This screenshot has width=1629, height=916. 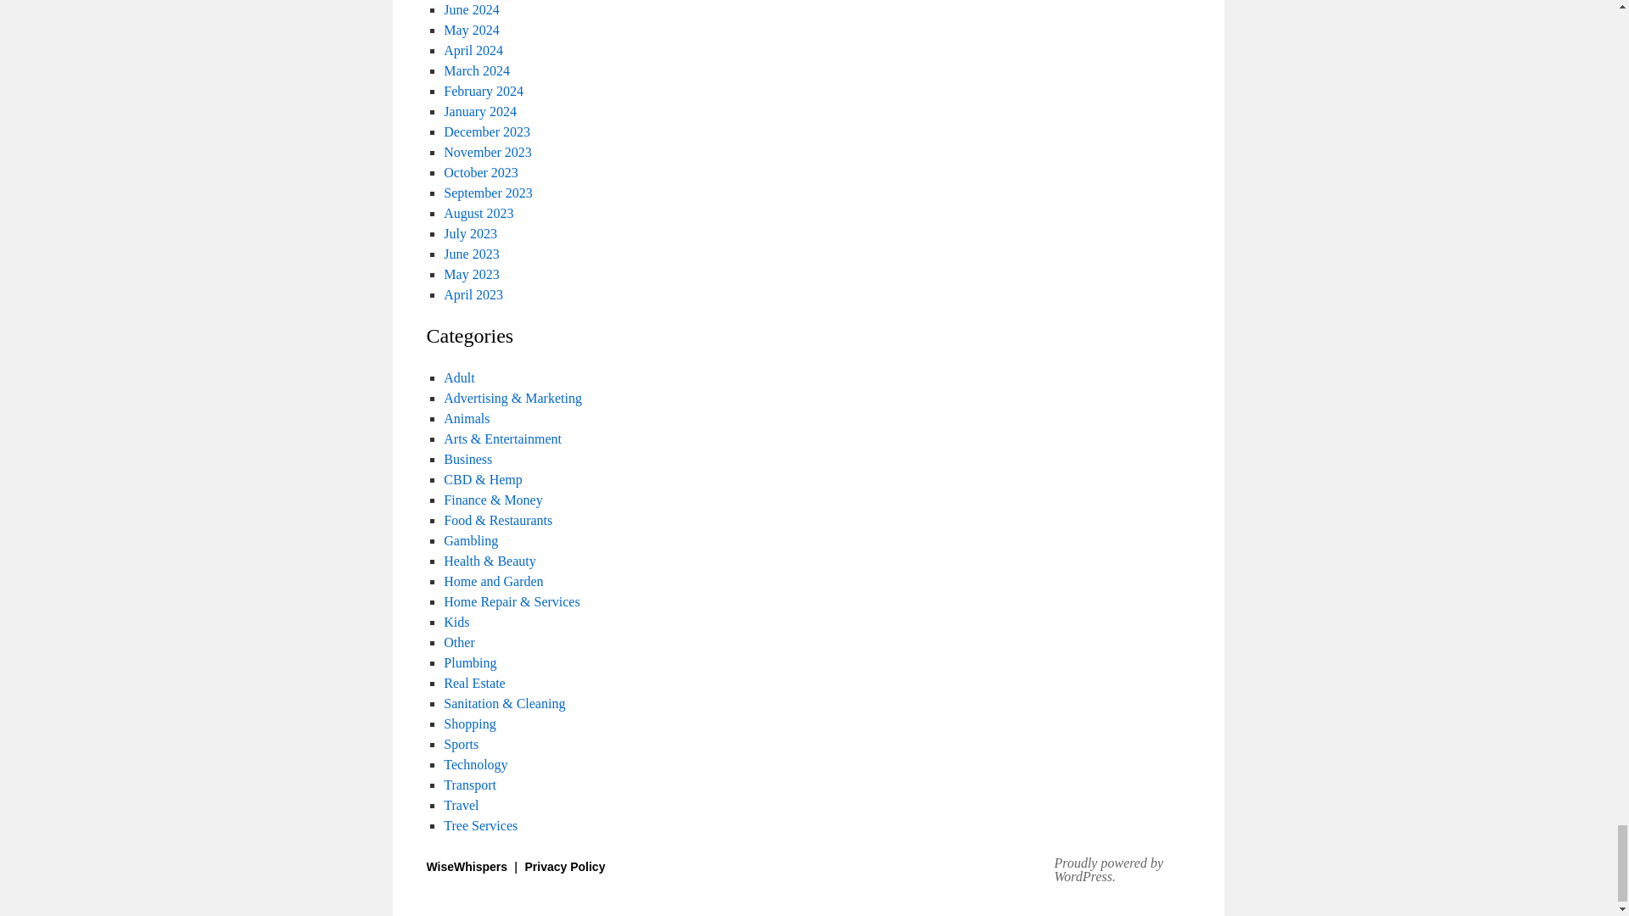 I want to click on April 2023, so click(x=473, y=295).